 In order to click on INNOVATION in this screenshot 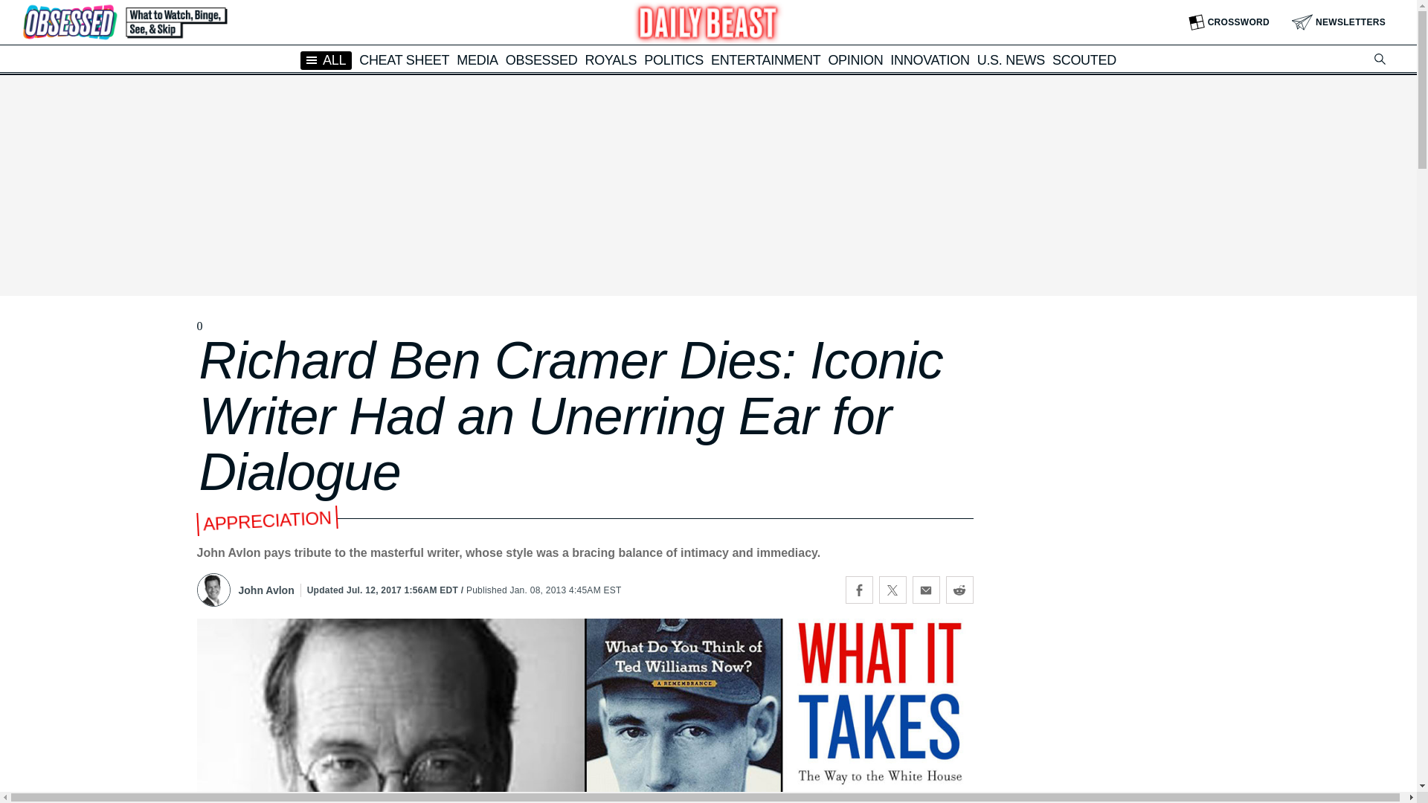, I will do `click(930, 59)`.